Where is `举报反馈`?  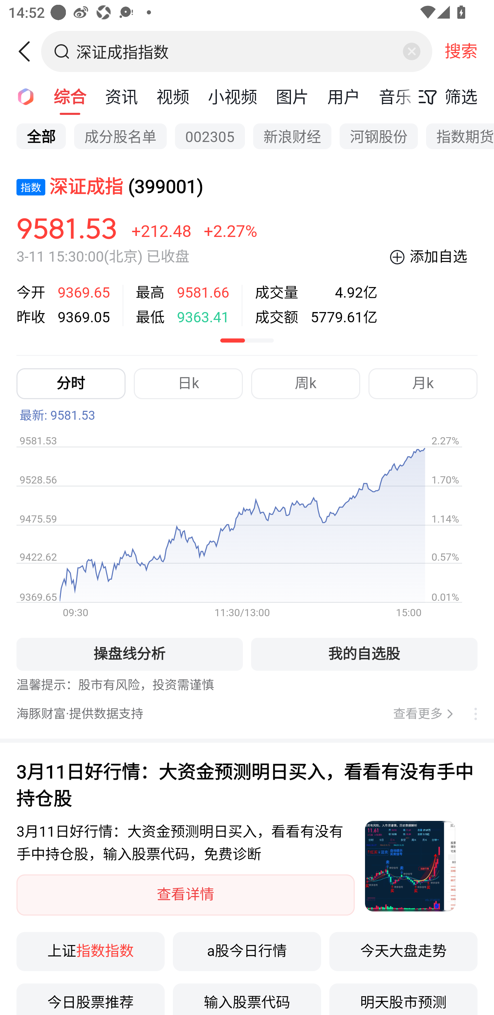
举报反馈 is located at coordinates (469, 713).